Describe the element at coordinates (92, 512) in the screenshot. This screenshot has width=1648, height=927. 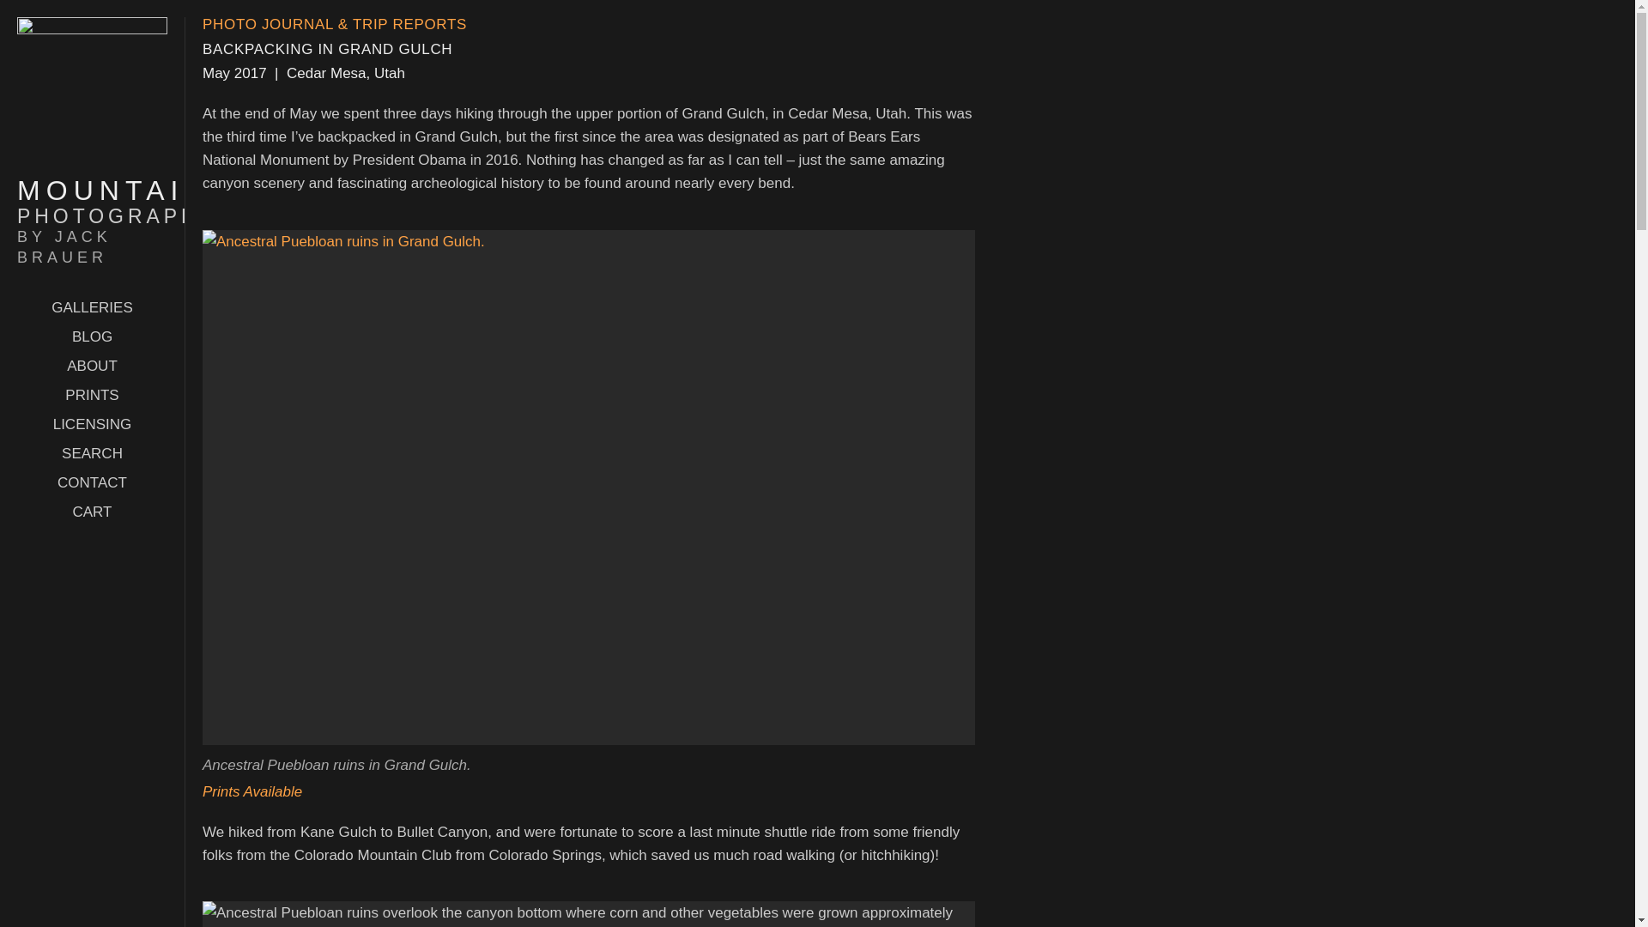
I see `CART` at that location.